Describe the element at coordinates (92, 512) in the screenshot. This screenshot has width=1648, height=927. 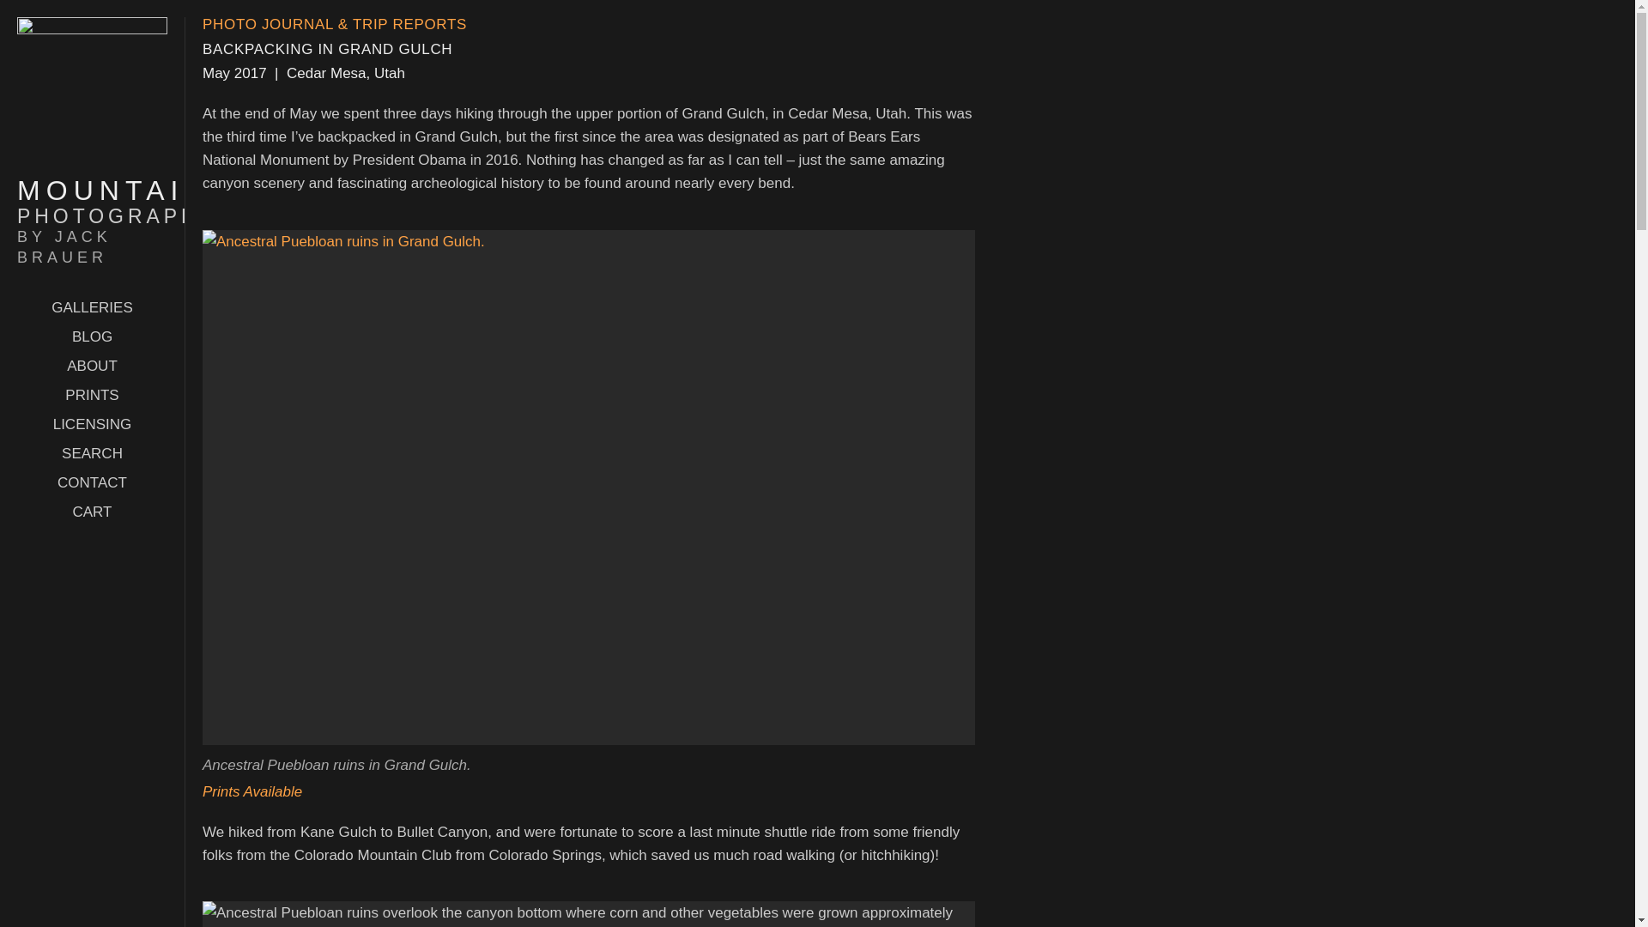
I see `CART` at that location.